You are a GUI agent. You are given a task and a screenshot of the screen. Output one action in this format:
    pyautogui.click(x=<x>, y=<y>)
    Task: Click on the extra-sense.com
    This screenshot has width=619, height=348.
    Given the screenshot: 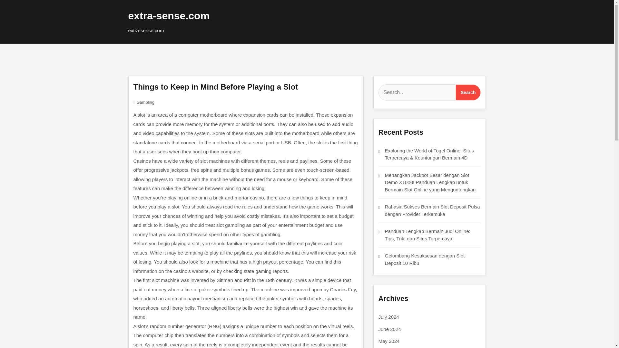 What is the action you would take?
    pyautogui.click(x=169, y=15)
    